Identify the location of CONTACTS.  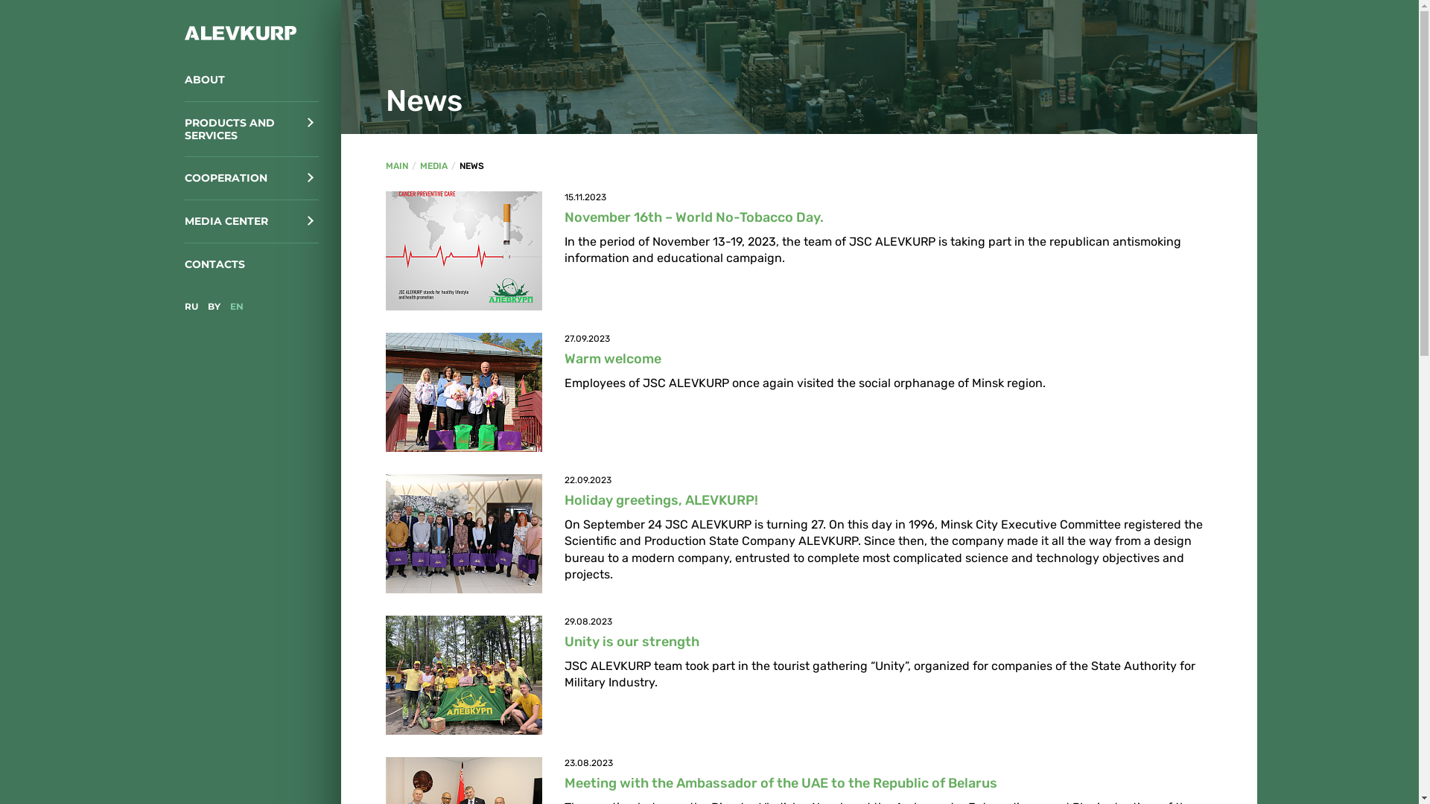
(252, 265).